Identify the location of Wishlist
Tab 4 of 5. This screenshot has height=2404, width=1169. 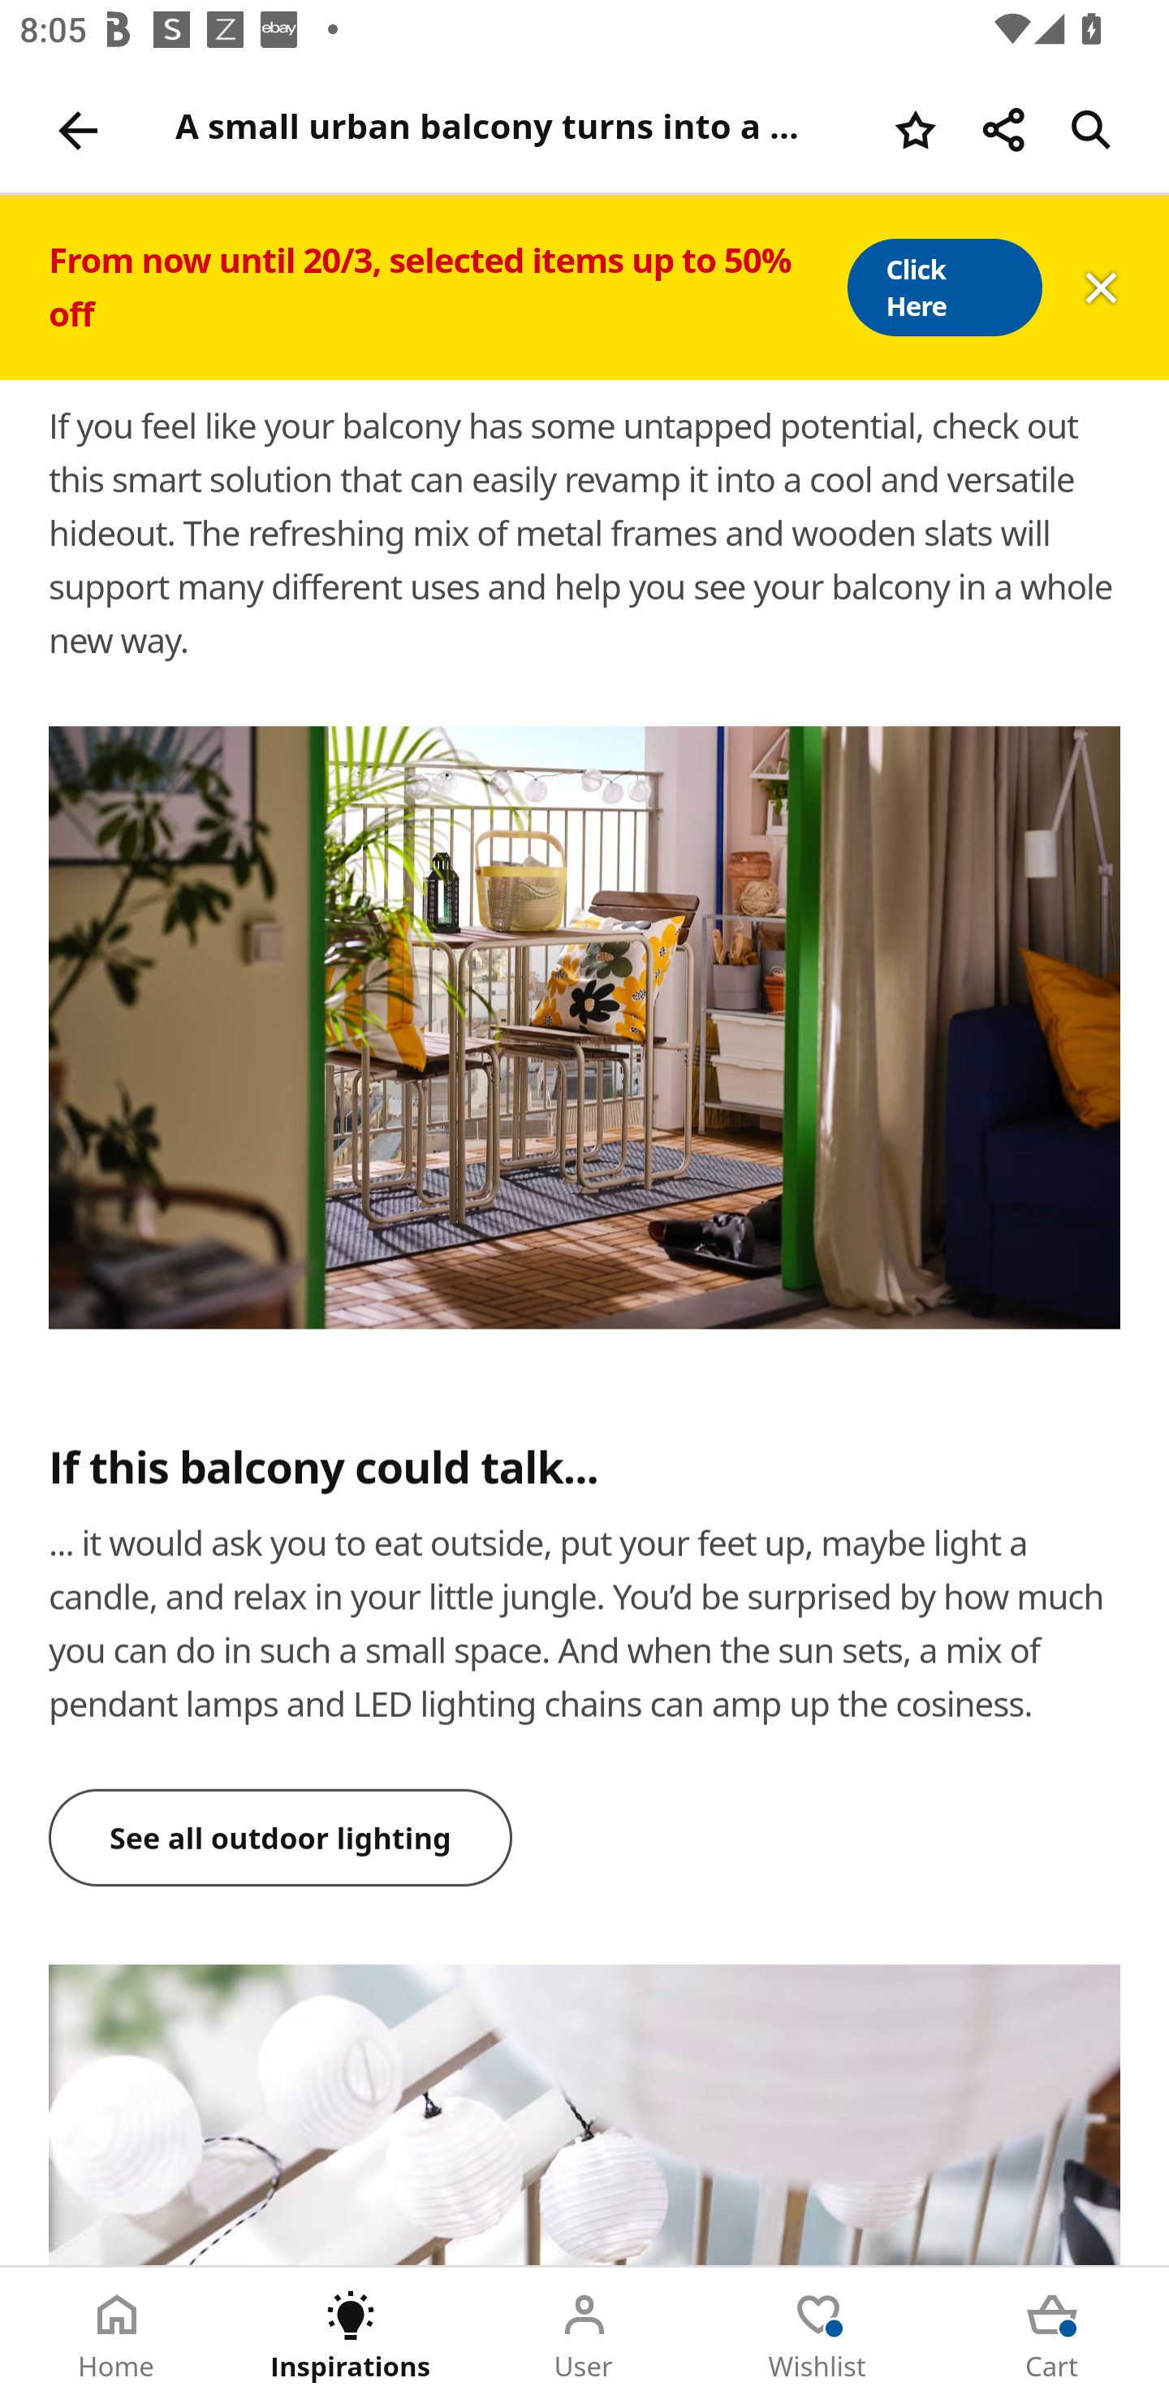
(818, 2336).